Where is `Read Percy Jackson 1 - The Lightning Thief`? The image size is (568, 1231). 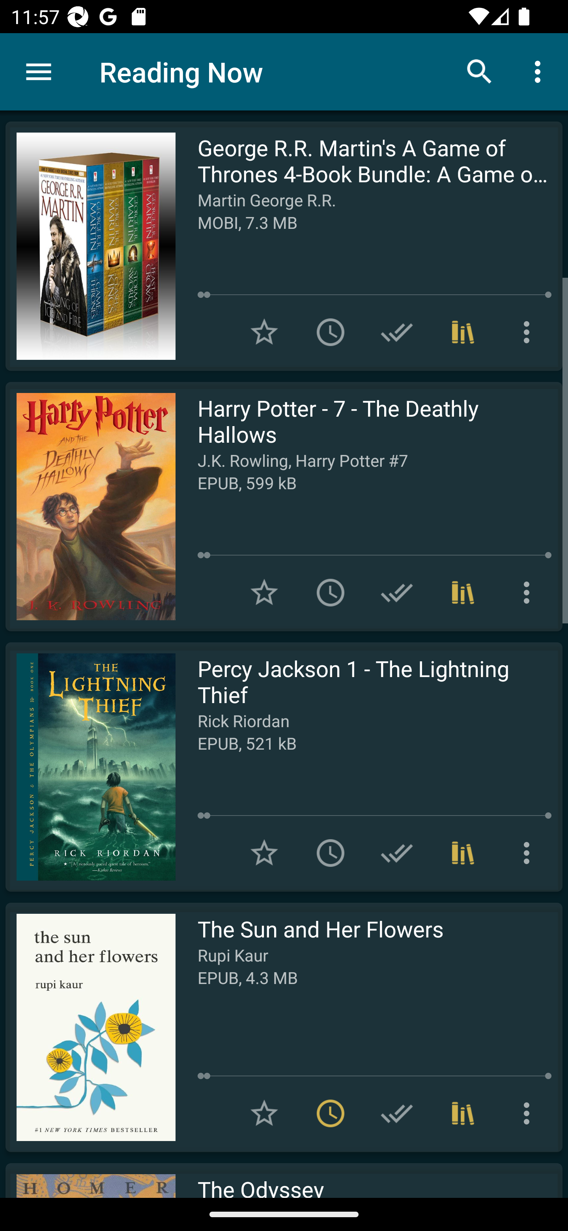
Read Percy Jackson 1 - The Lightning Thief is located at coordinates (90, 767).